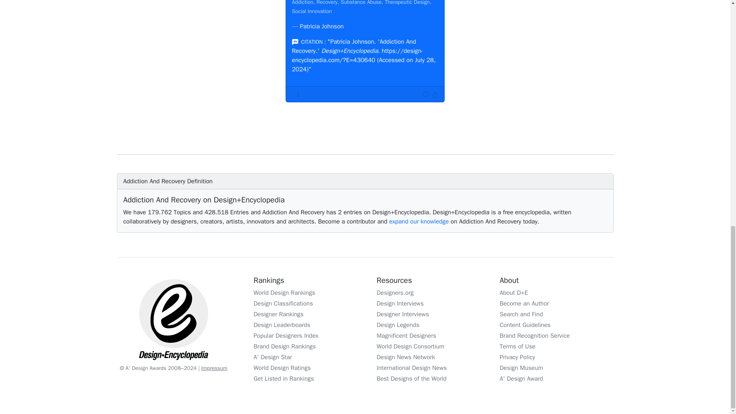  Describe the element at coordinates (521, 379) in the screenshot. I see `A' Design Award` at that location.